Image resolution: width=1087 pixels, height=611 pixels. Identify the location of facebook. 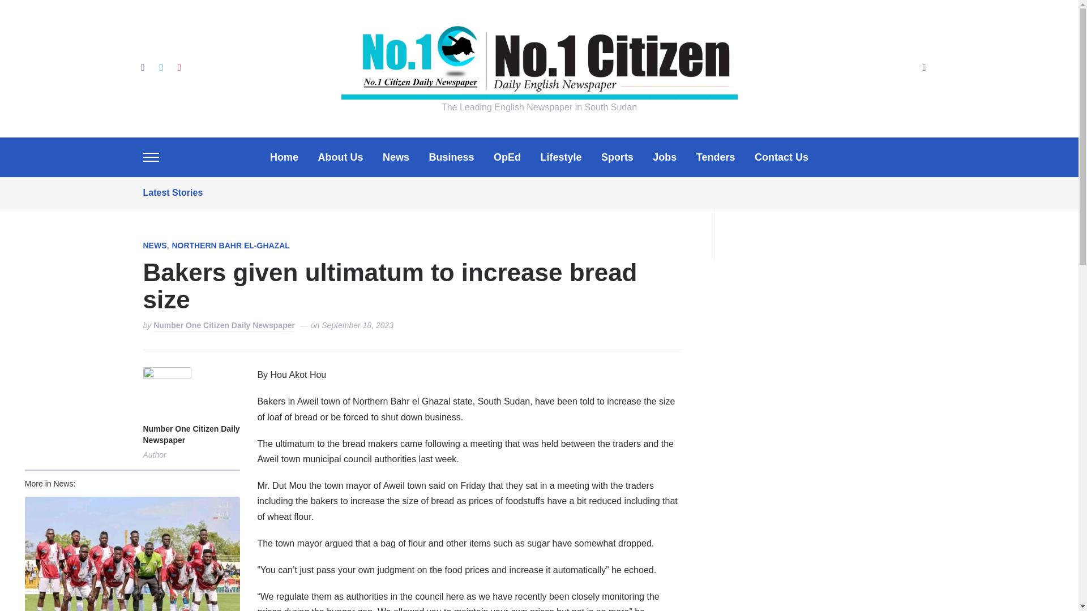
(142, 67).